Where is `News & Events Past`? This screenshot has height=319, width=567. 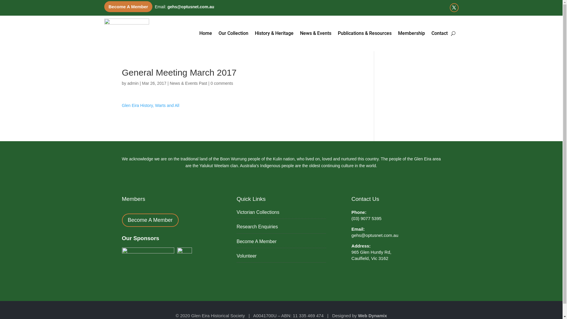 News & Events Past is located at coordinates (188, 83).